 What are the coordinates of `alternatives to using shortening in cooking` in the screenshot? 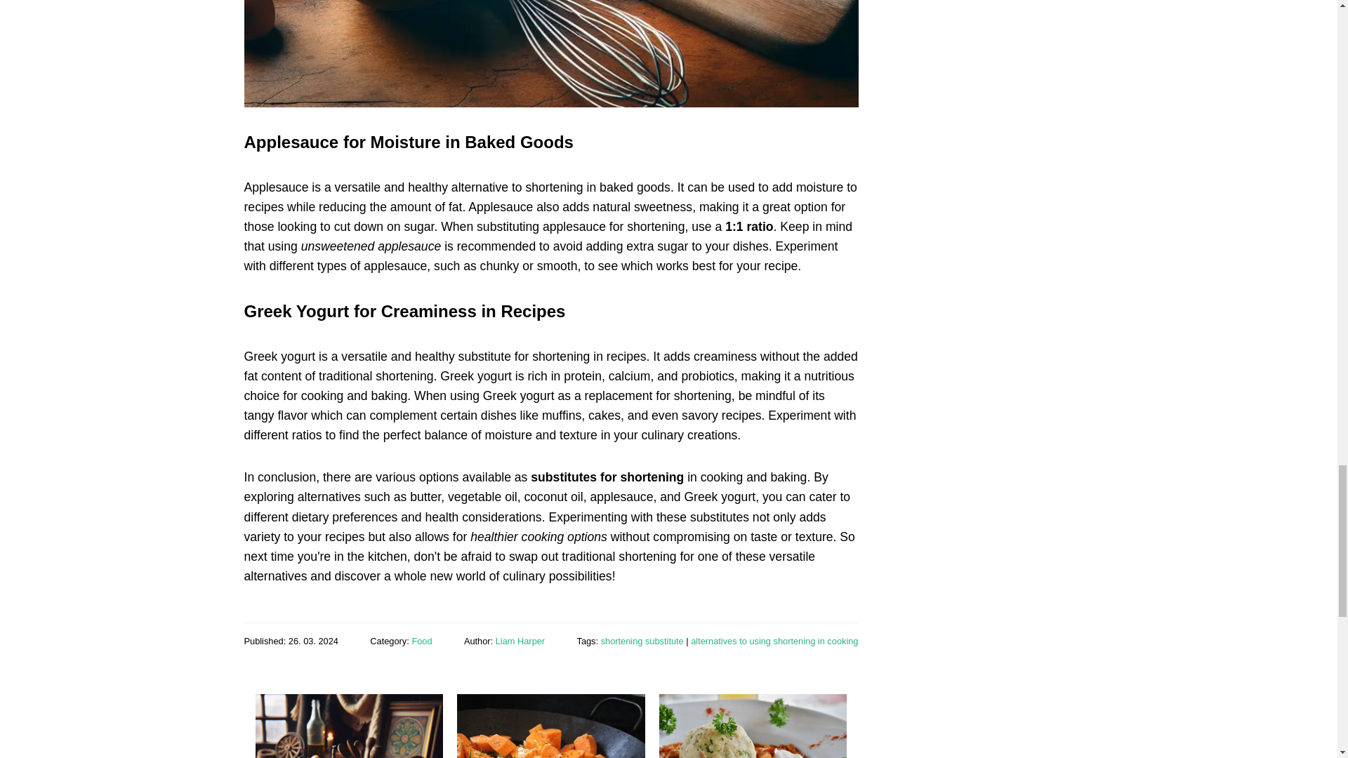 It's located at (774, 641).